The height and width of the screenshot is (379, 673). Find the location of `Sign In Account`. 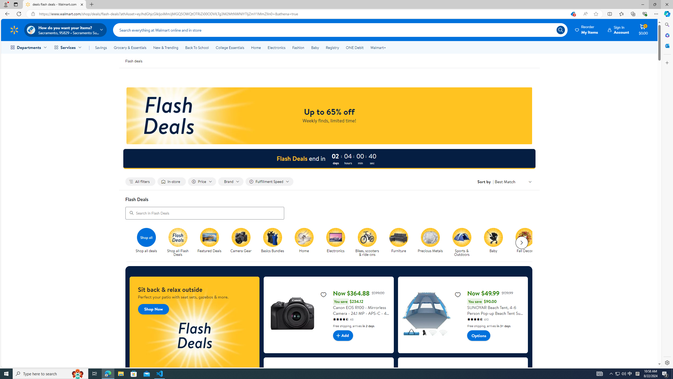

Sign In Account is located at coordinates (619, 30).